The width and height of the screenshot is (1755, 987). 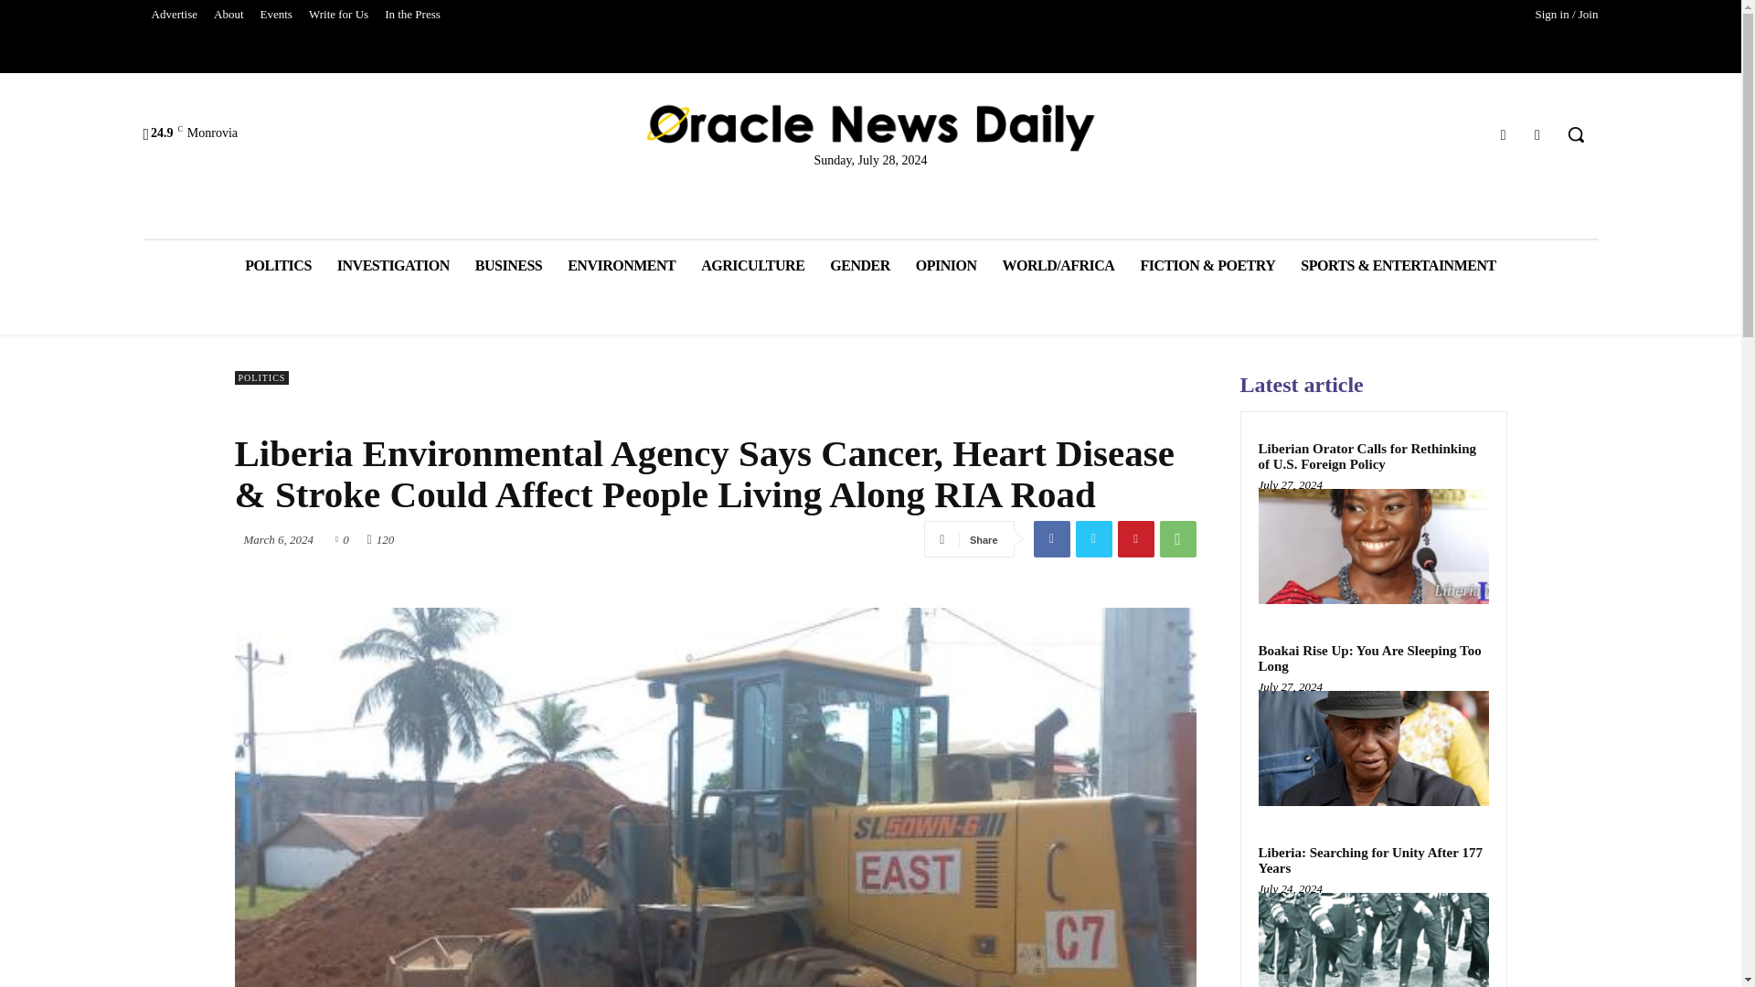 I want to click on WhatsApp, so click(x=1176, y=539).